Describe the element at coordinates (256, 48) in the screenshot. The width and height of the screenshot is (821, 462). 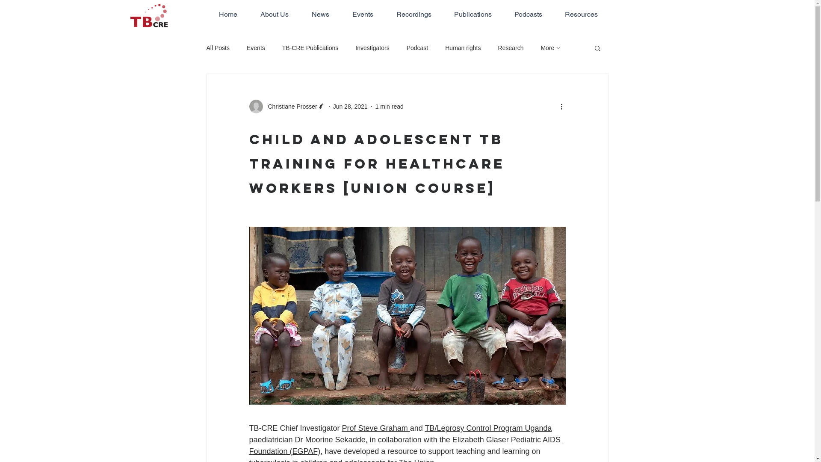
I see `Events` at that location.